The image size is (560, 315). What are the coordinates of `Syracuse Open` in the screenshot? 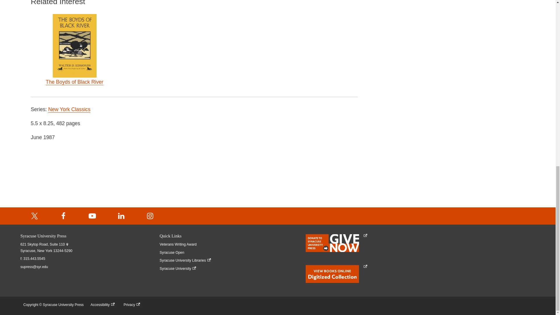 It's located at (186, 253).